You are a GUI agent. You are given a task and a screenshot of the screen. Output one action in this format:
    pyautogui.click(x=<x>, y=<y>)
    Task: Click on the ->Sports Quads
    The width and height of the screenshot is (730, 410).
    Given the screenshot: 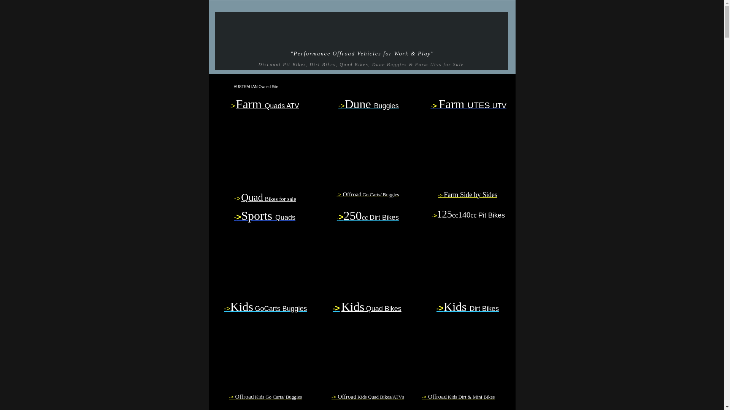 What is the action you would take?
    pyautogui.click(x=265, y=218)
    